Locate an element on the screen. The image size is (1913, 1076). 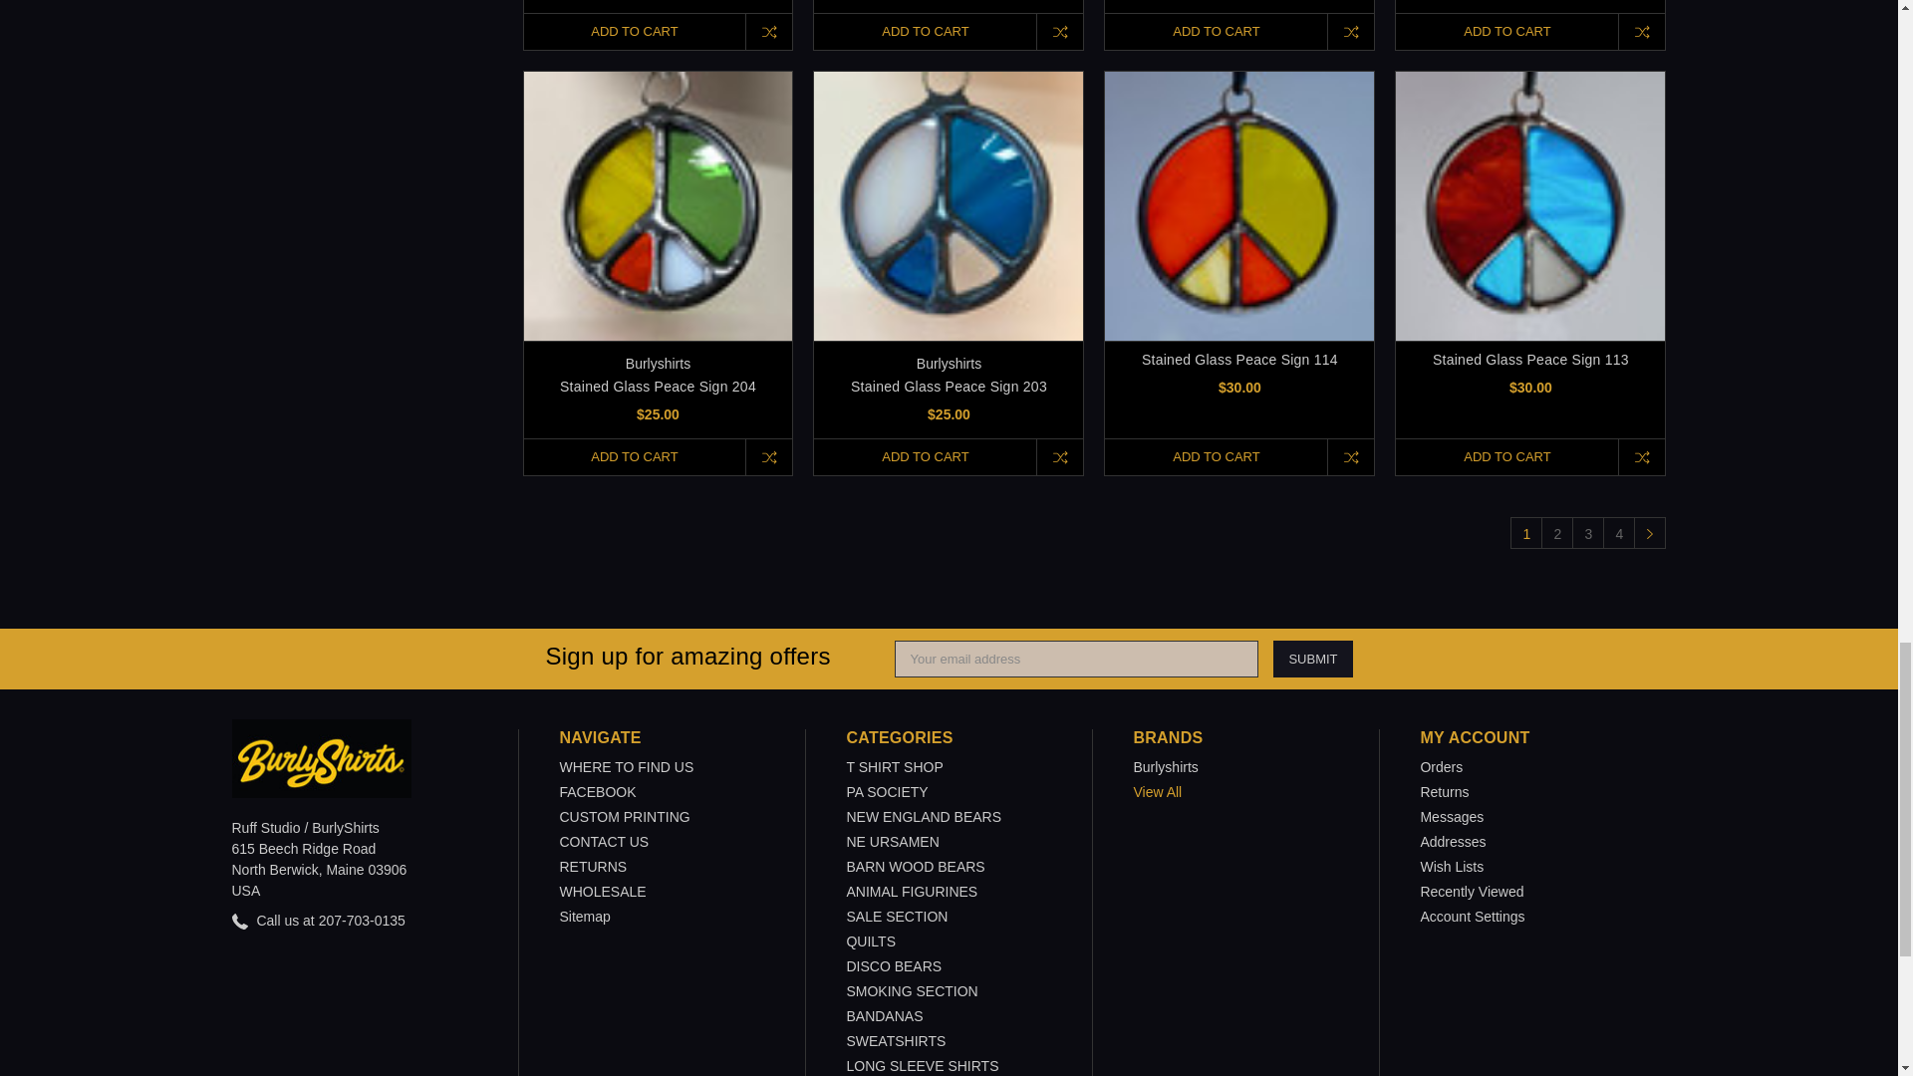
Stained Glass Peace Sign 114 is located at coordinates (1239, 206).